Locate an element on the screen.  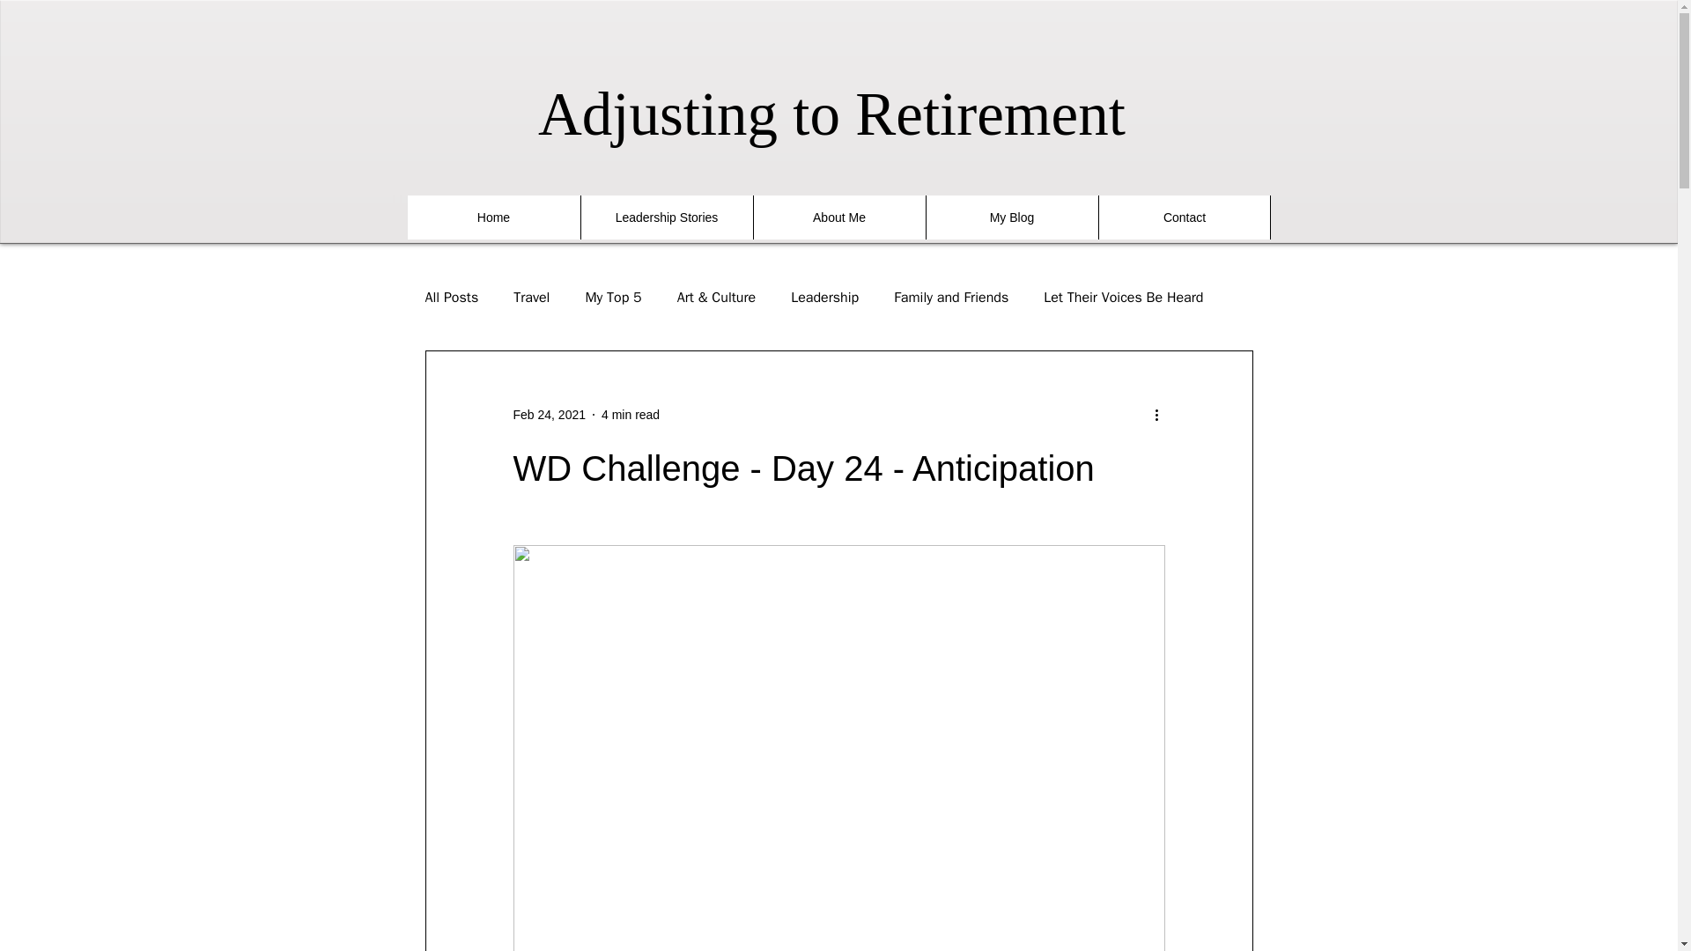
Feb 24, 2021 is located at coordinates (548, 414).